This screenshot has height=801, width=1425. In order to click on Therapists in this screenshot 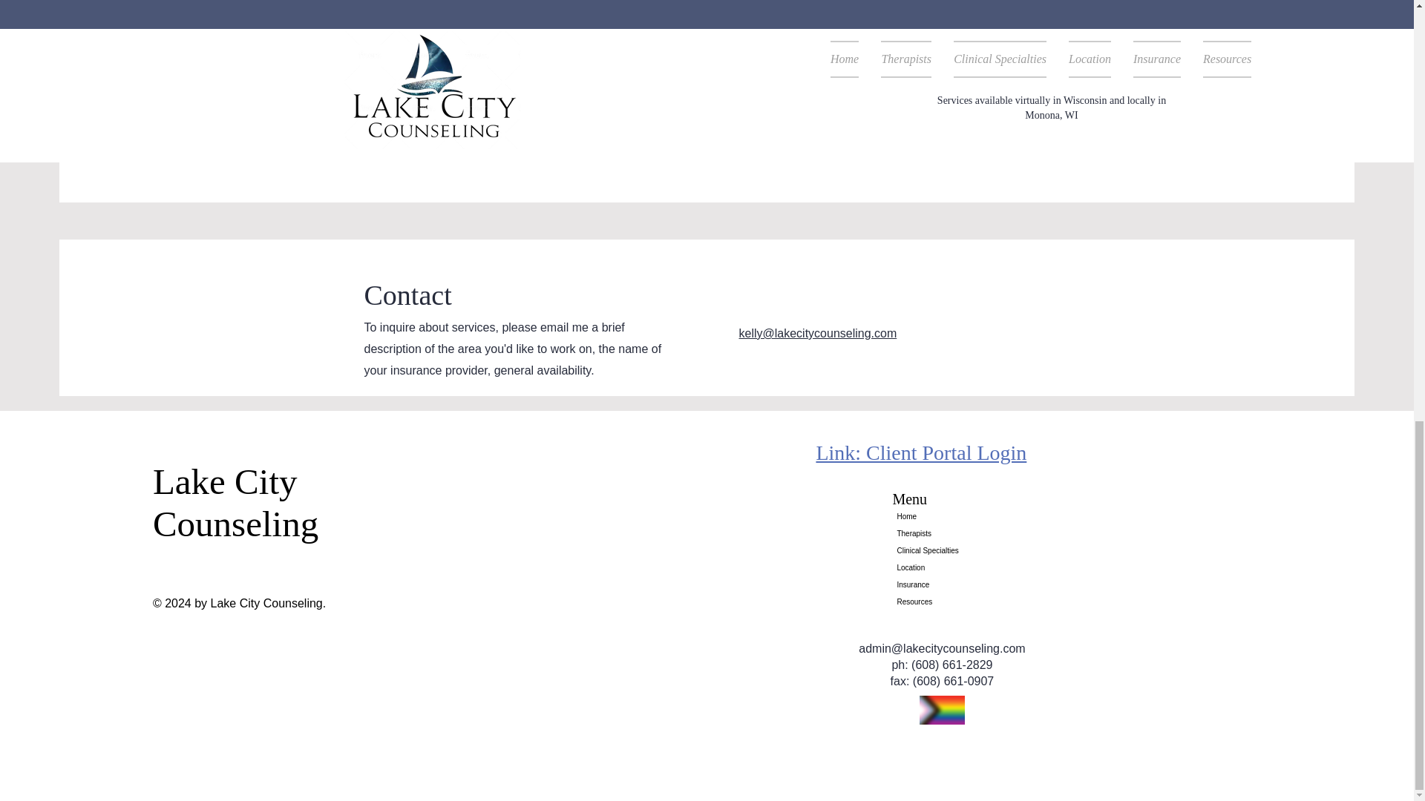, I will do `click(941, 534)`.